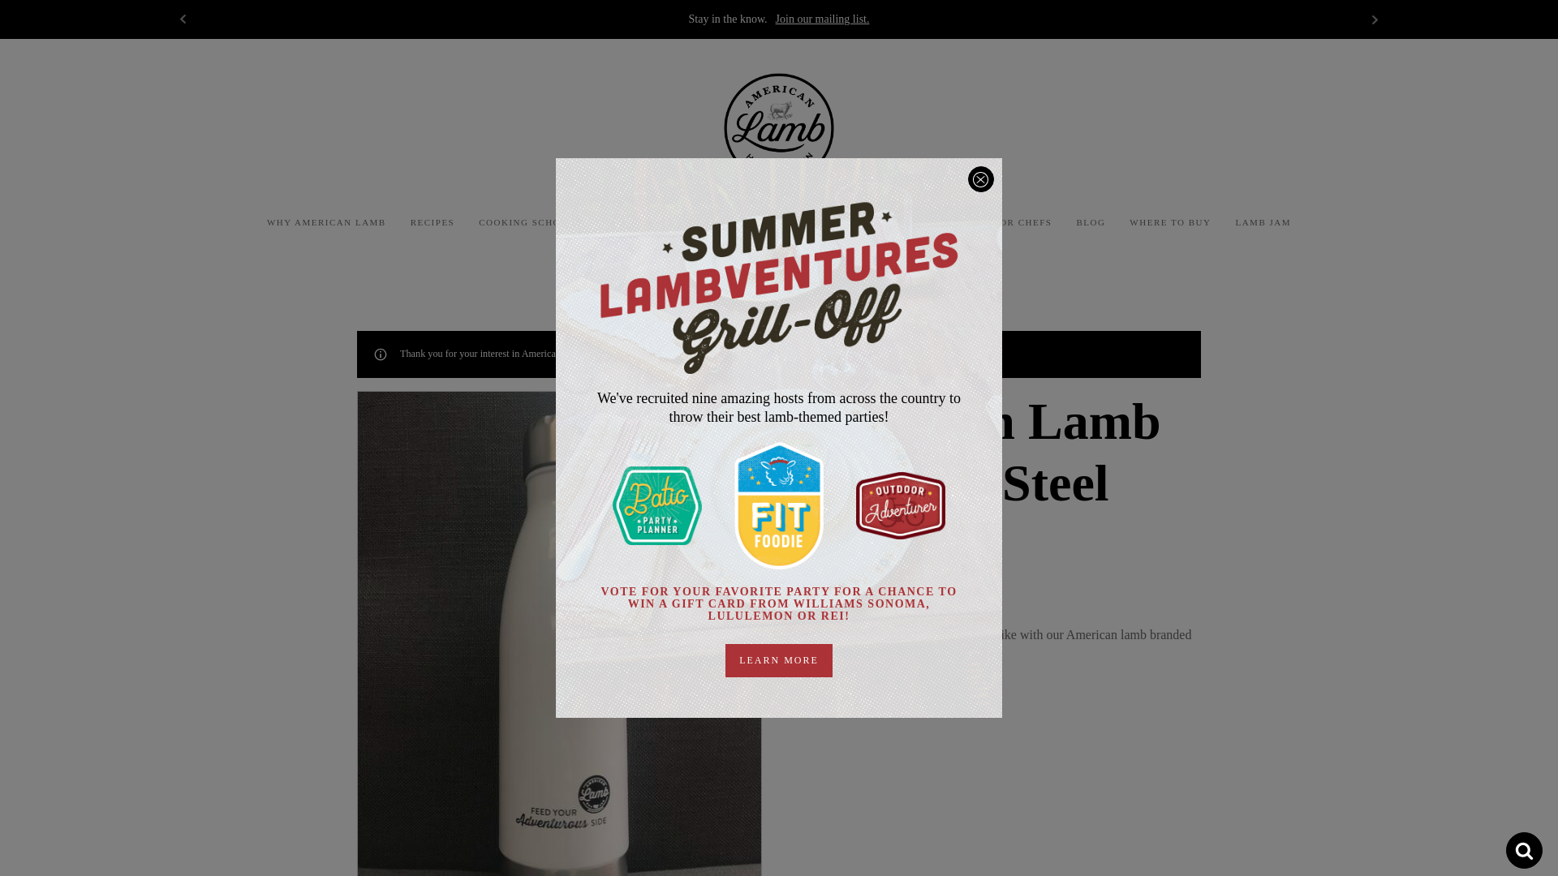 This screenshot has width=1558, height=876. Describe the element at coordinates (823, 19) in the screenshot. I see `Join our mailing list.` at that location.